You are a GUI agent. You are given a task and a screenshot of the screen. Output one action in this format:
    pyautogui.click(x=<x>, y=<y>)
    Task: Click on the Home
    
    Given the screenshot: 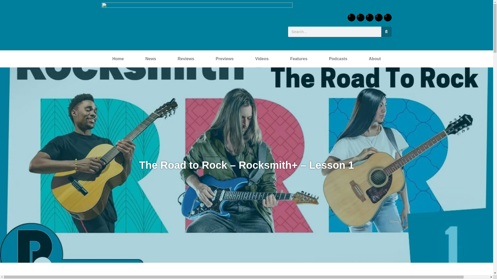 What is the action you would take?
    pyautogui.click(x=118, y=59)
    